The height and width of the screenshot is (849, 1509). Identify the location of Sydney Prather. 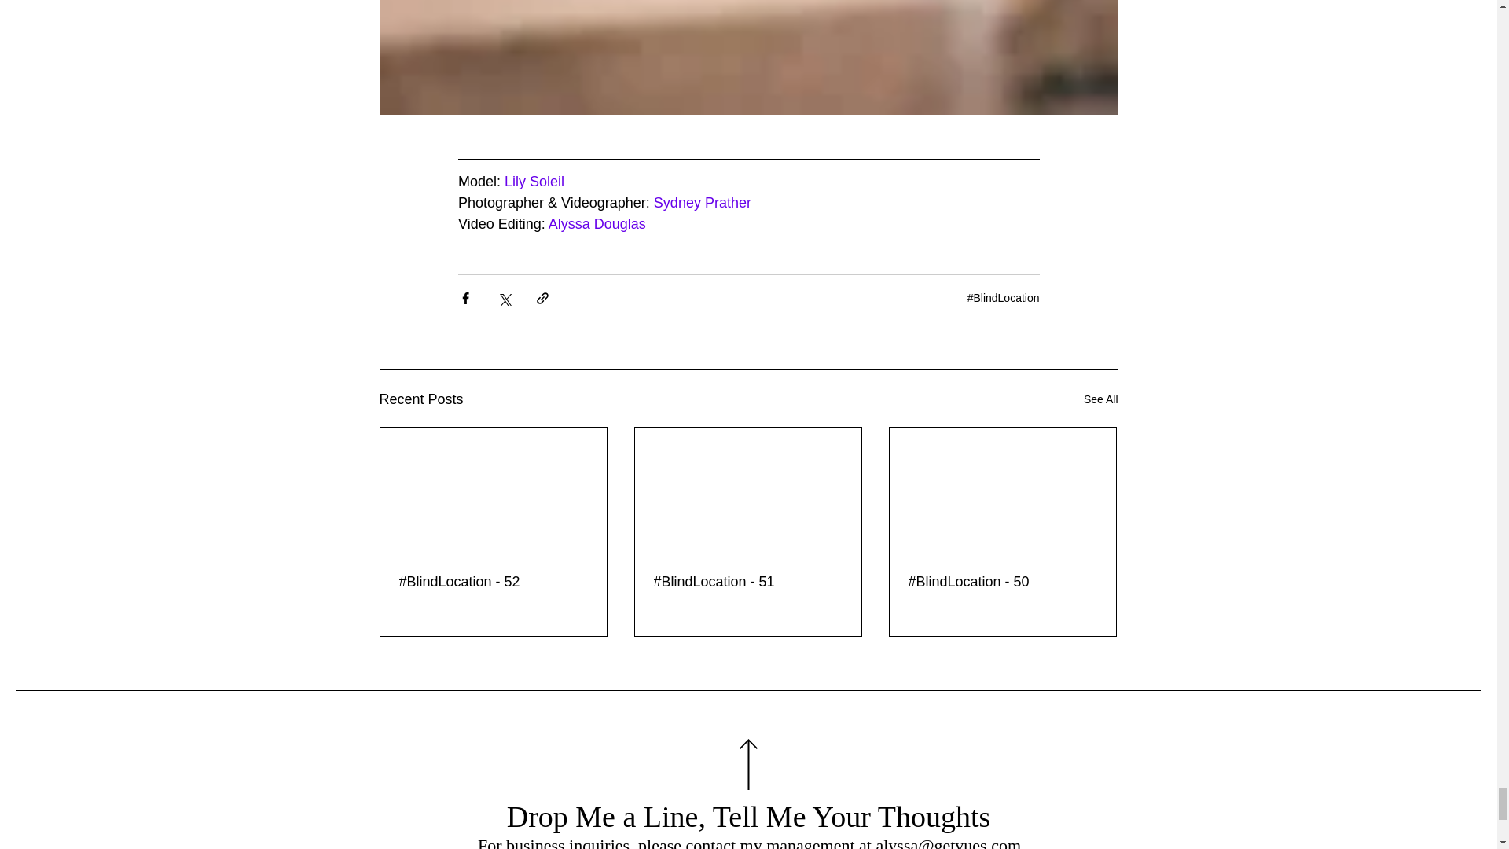
(701, 203).